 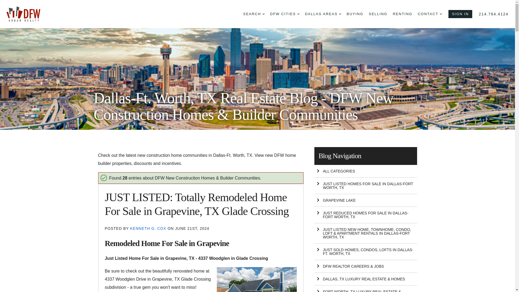 What do you see at coordinates (340, 14) in the screenshot?
I see `DROPDOWN ARROW` at bounding box center [340, 14].